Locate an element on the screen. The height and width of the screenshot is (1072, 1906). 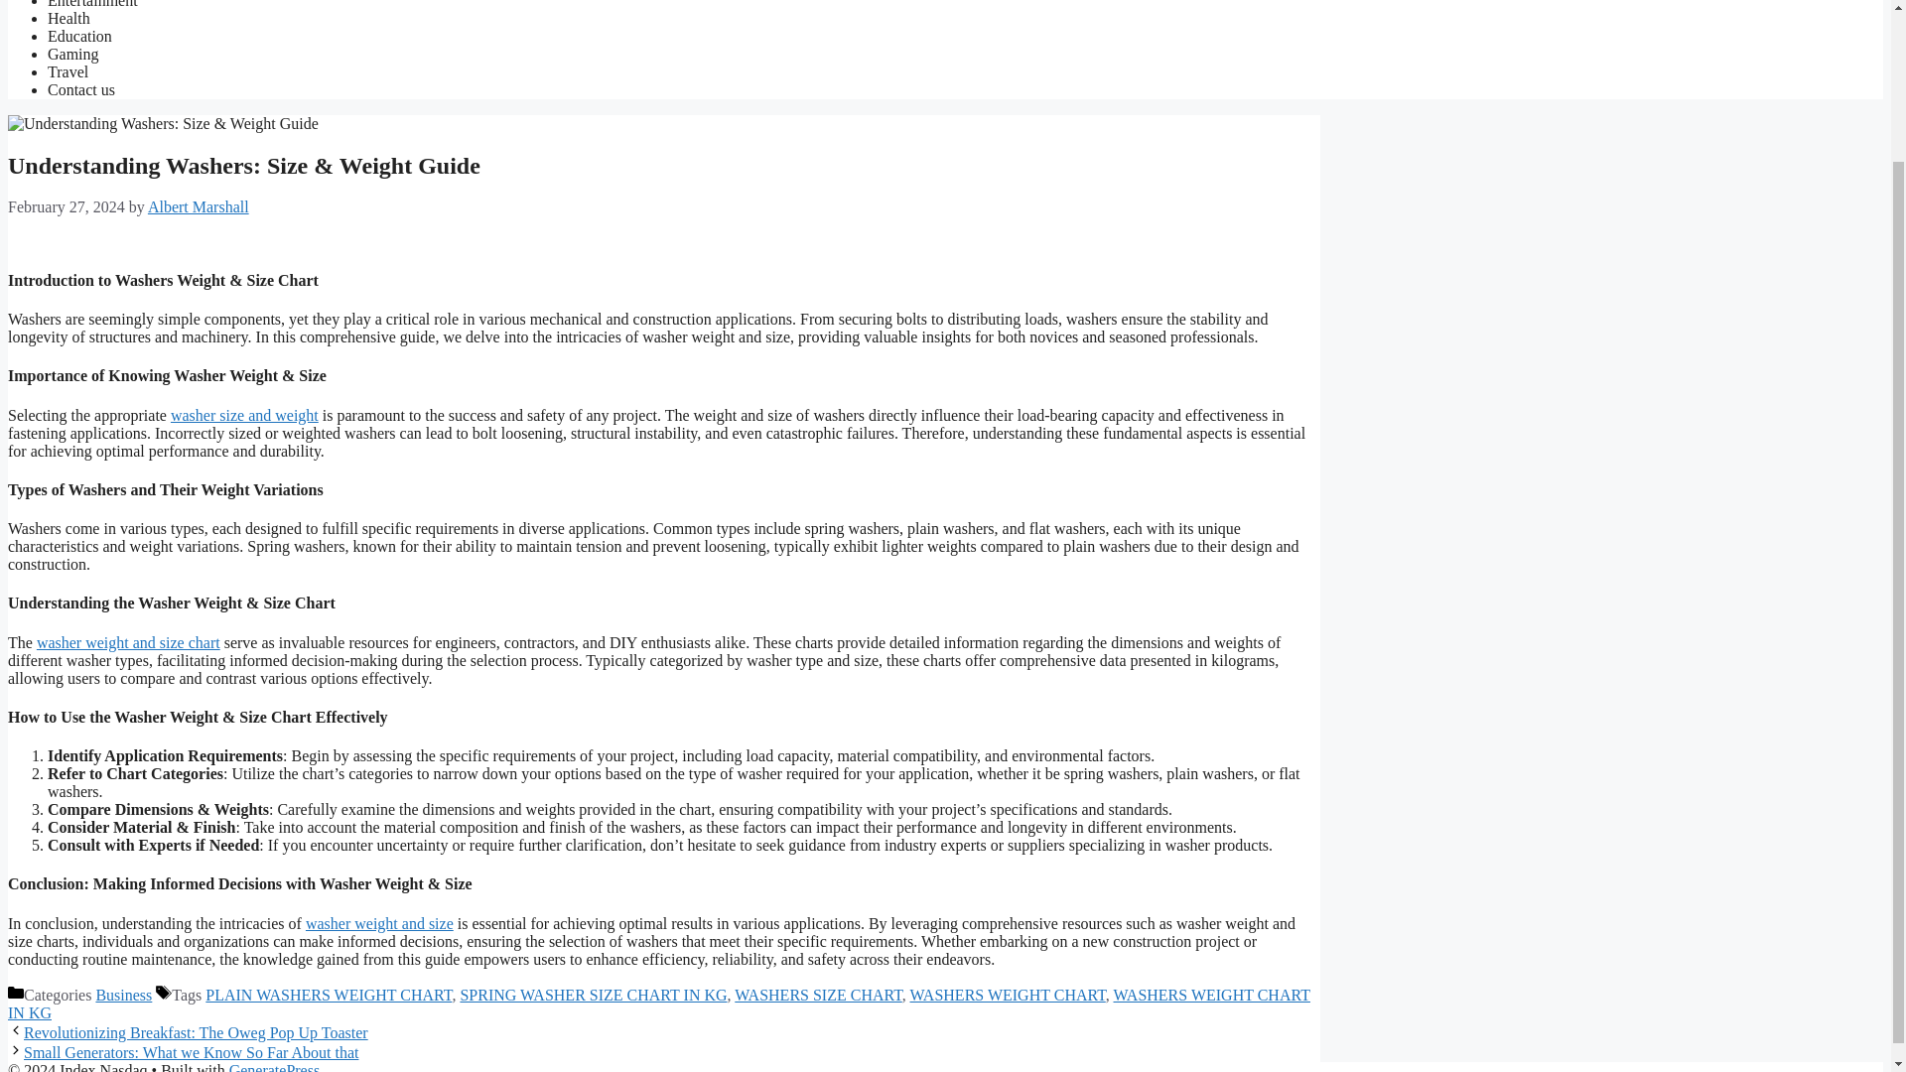
WASHERS WEIGHT CHART is located at coordinates (1008, 995).